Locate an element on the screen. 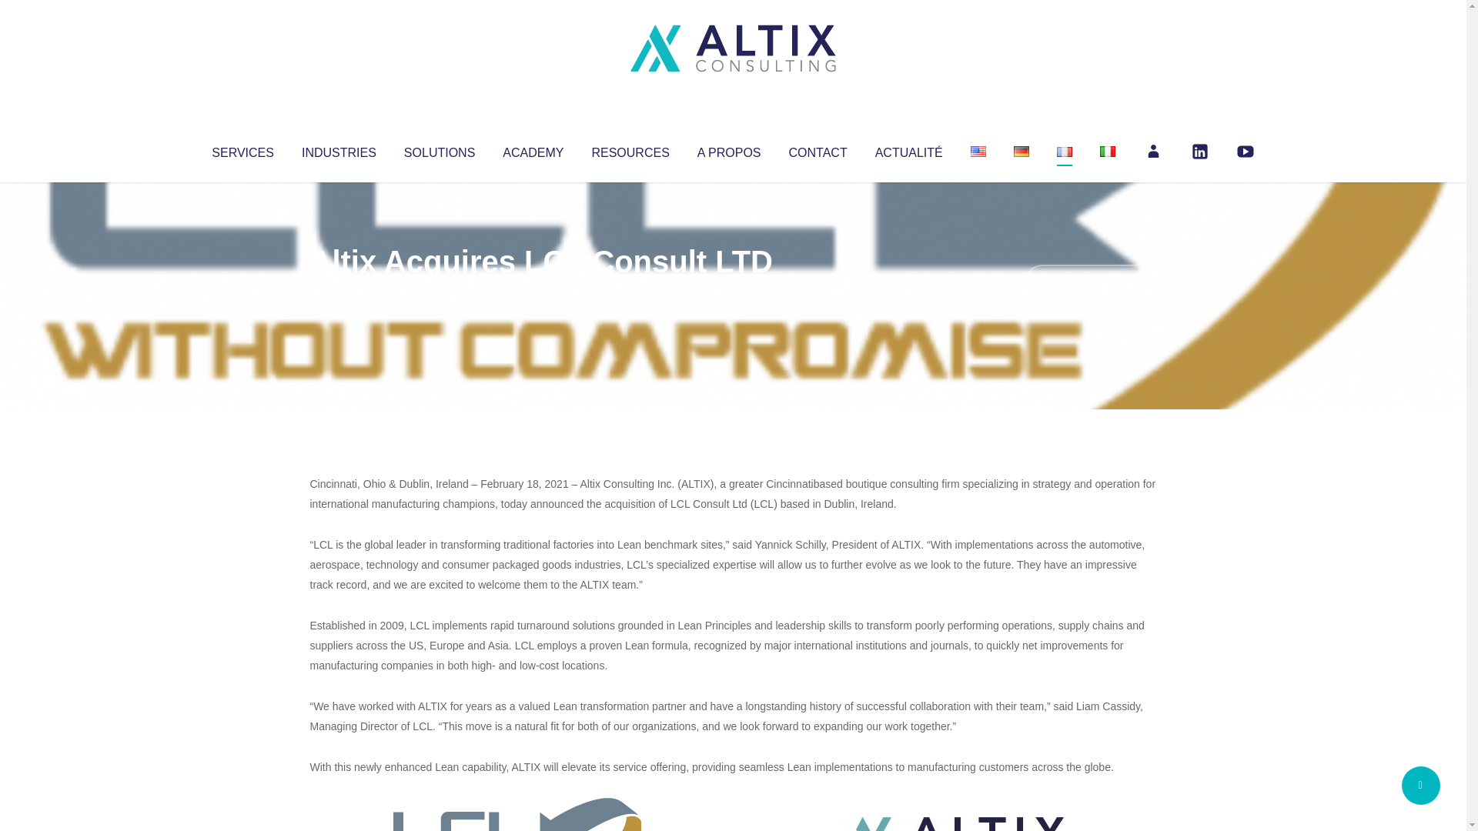 The height and width of the screenshot is (831, 1478). No Comments is located at coordinates (1090, 282).